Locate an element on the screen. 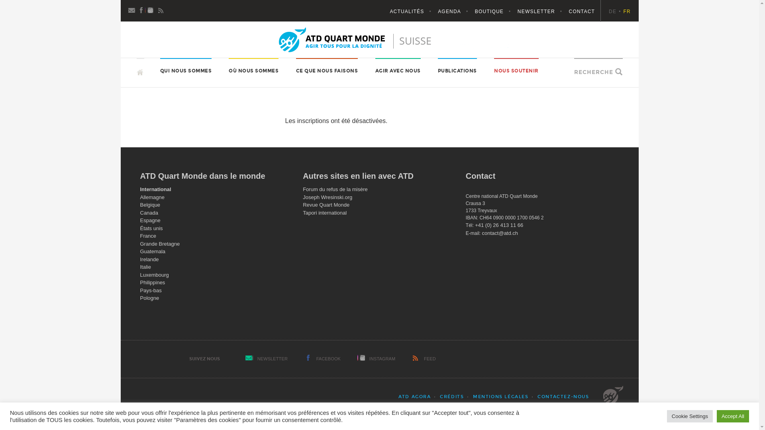 The height and width of the screenshot is (430, 765). FEED is located at coordinates (430, 358).